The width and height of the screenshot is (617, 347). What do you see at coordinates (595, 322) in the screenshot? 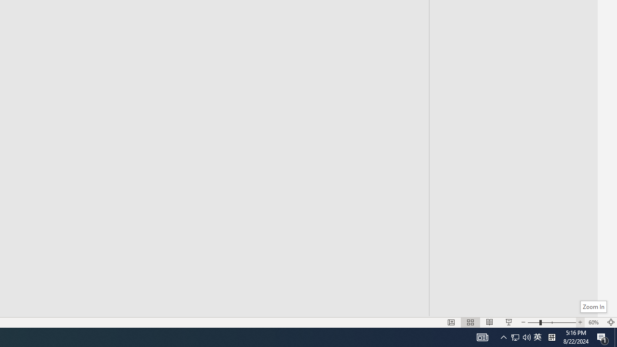
I see `Zoom 60%` at bounding box center [595, 322].